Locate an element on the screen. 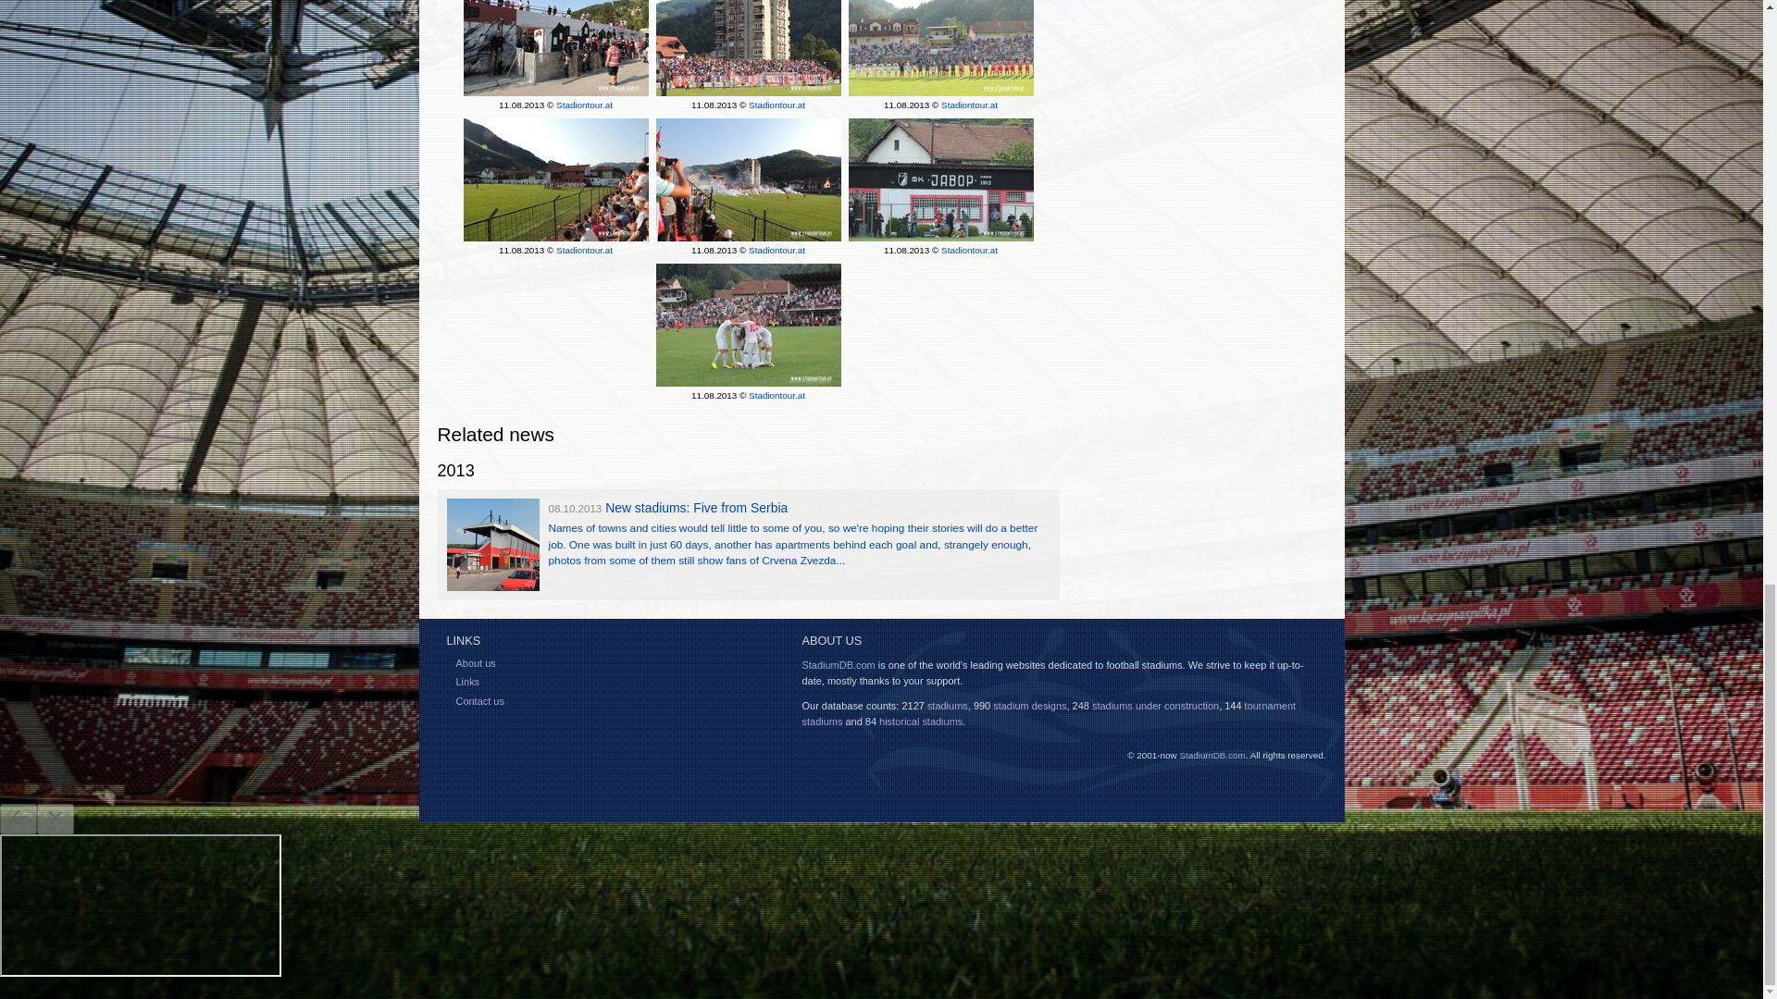  Stadion kraj Moravice: 500x750px, 85 kB is located at coordinates (748, 50).